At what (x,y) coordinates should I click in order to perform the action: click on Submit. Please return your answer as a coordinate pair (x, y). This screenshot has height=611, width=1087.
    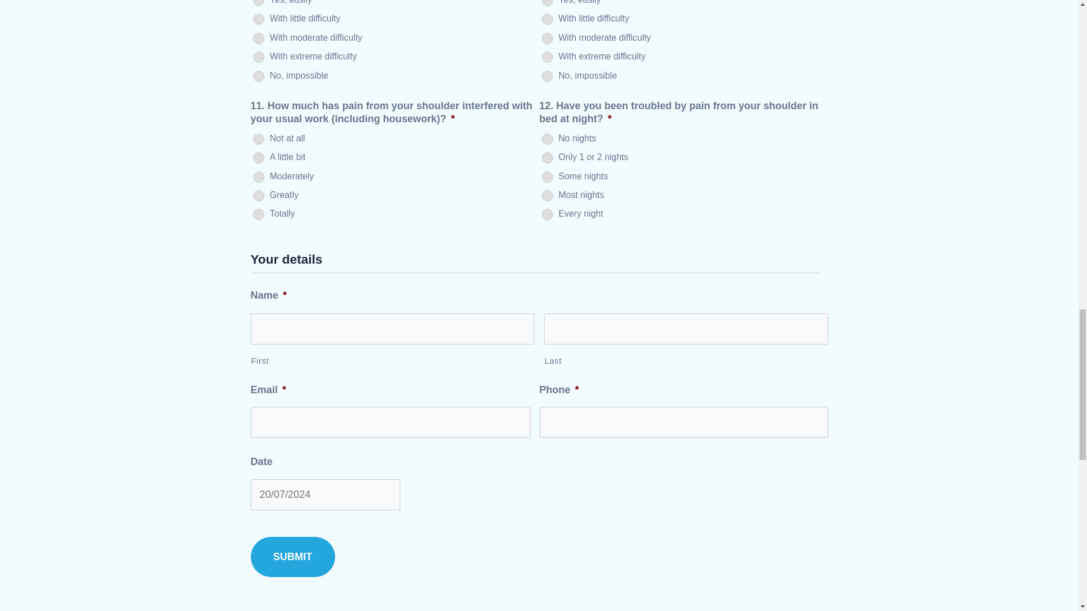
    Looking at the image, I should click on (292, 557).